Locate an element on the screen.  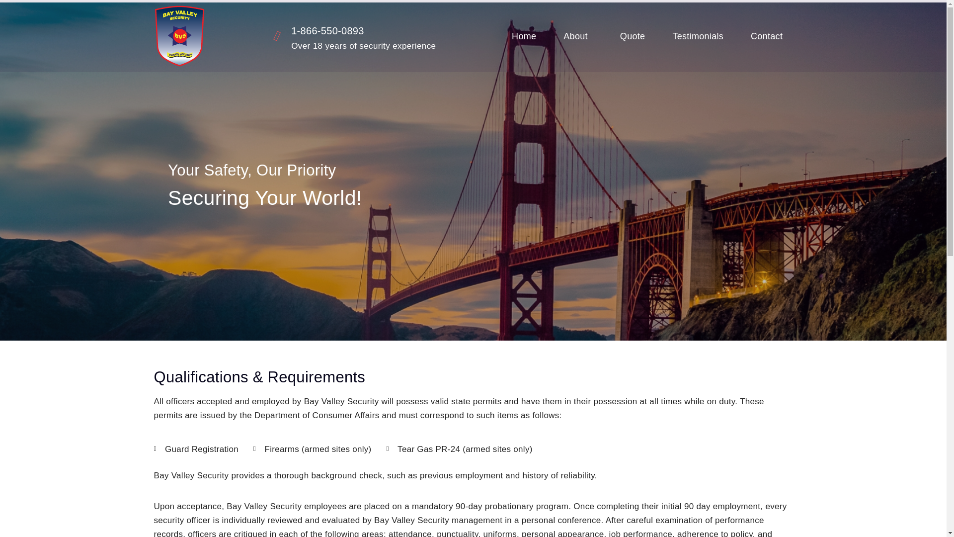
Home is located at coordinates (524, 36).